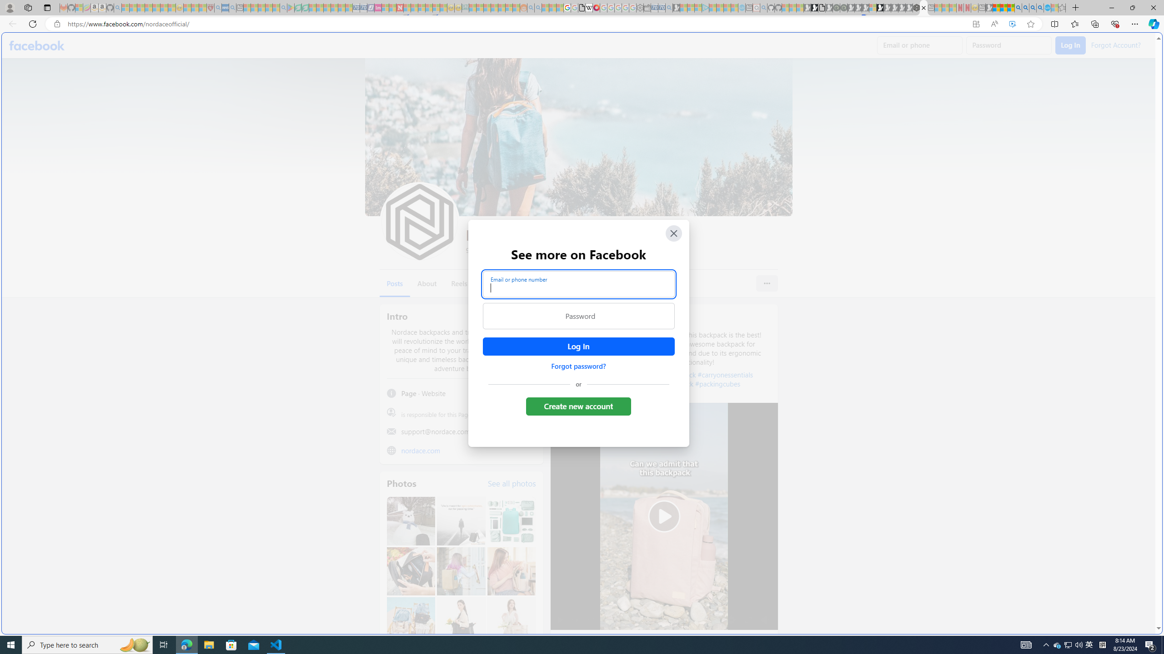  What do you see at coordinates (738, 311) in the screenshot?
I see `utah sues federal government - Search` at bounding box center [738, 311].